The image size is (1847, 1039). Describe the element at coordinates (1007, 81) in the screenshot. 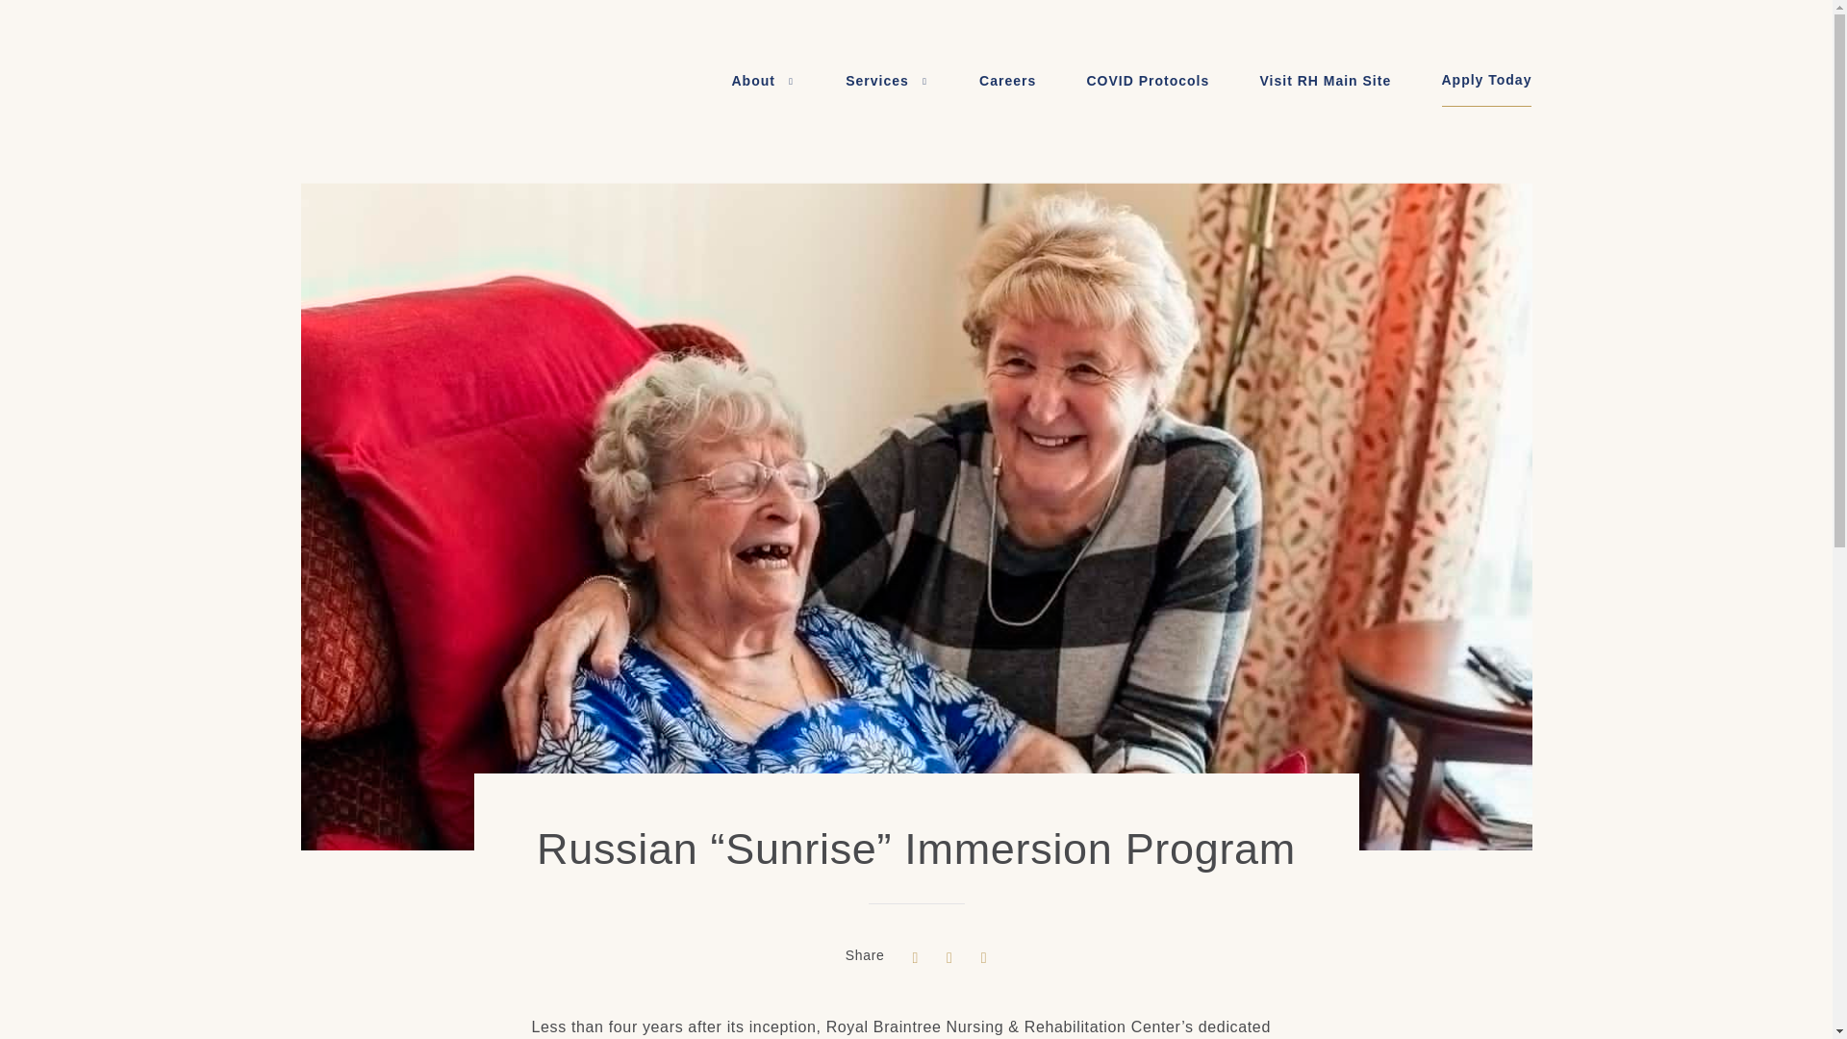

I see `Careers` at that location.